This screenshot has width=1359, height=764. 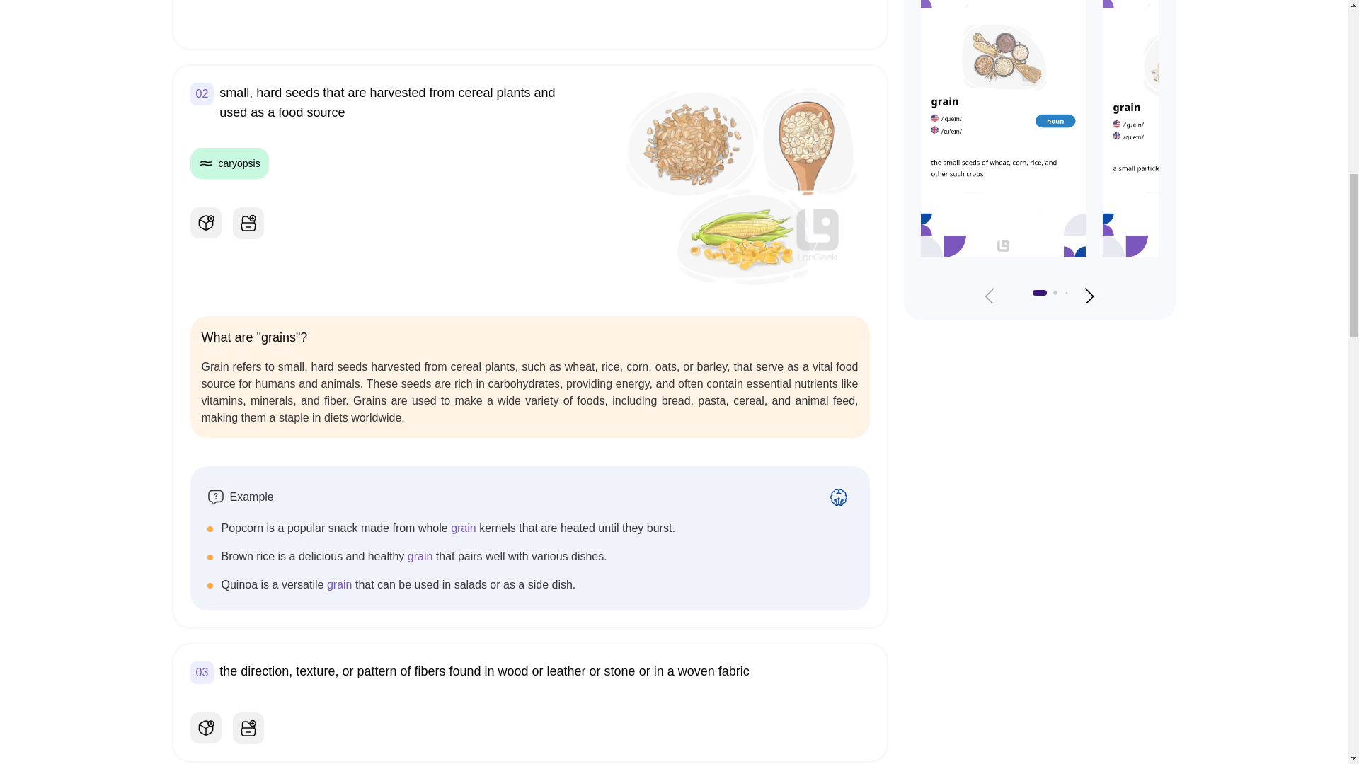 I want to click on Add to your wordlist, so click(x=248, y=224).